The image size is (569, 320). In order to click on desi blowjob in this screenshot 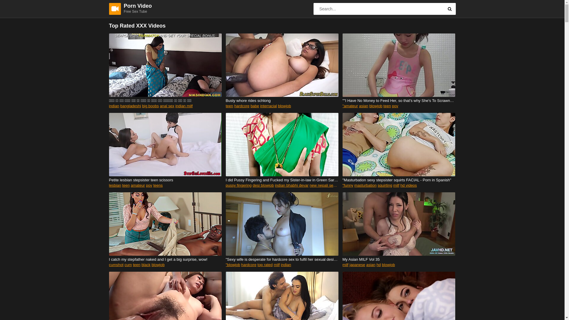, I will do `click(263, 185)`.